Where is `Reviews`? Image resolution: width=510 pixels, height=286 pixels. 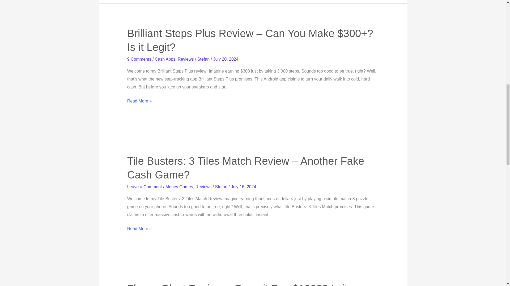
Reviews is located at coordinates (203, 186).